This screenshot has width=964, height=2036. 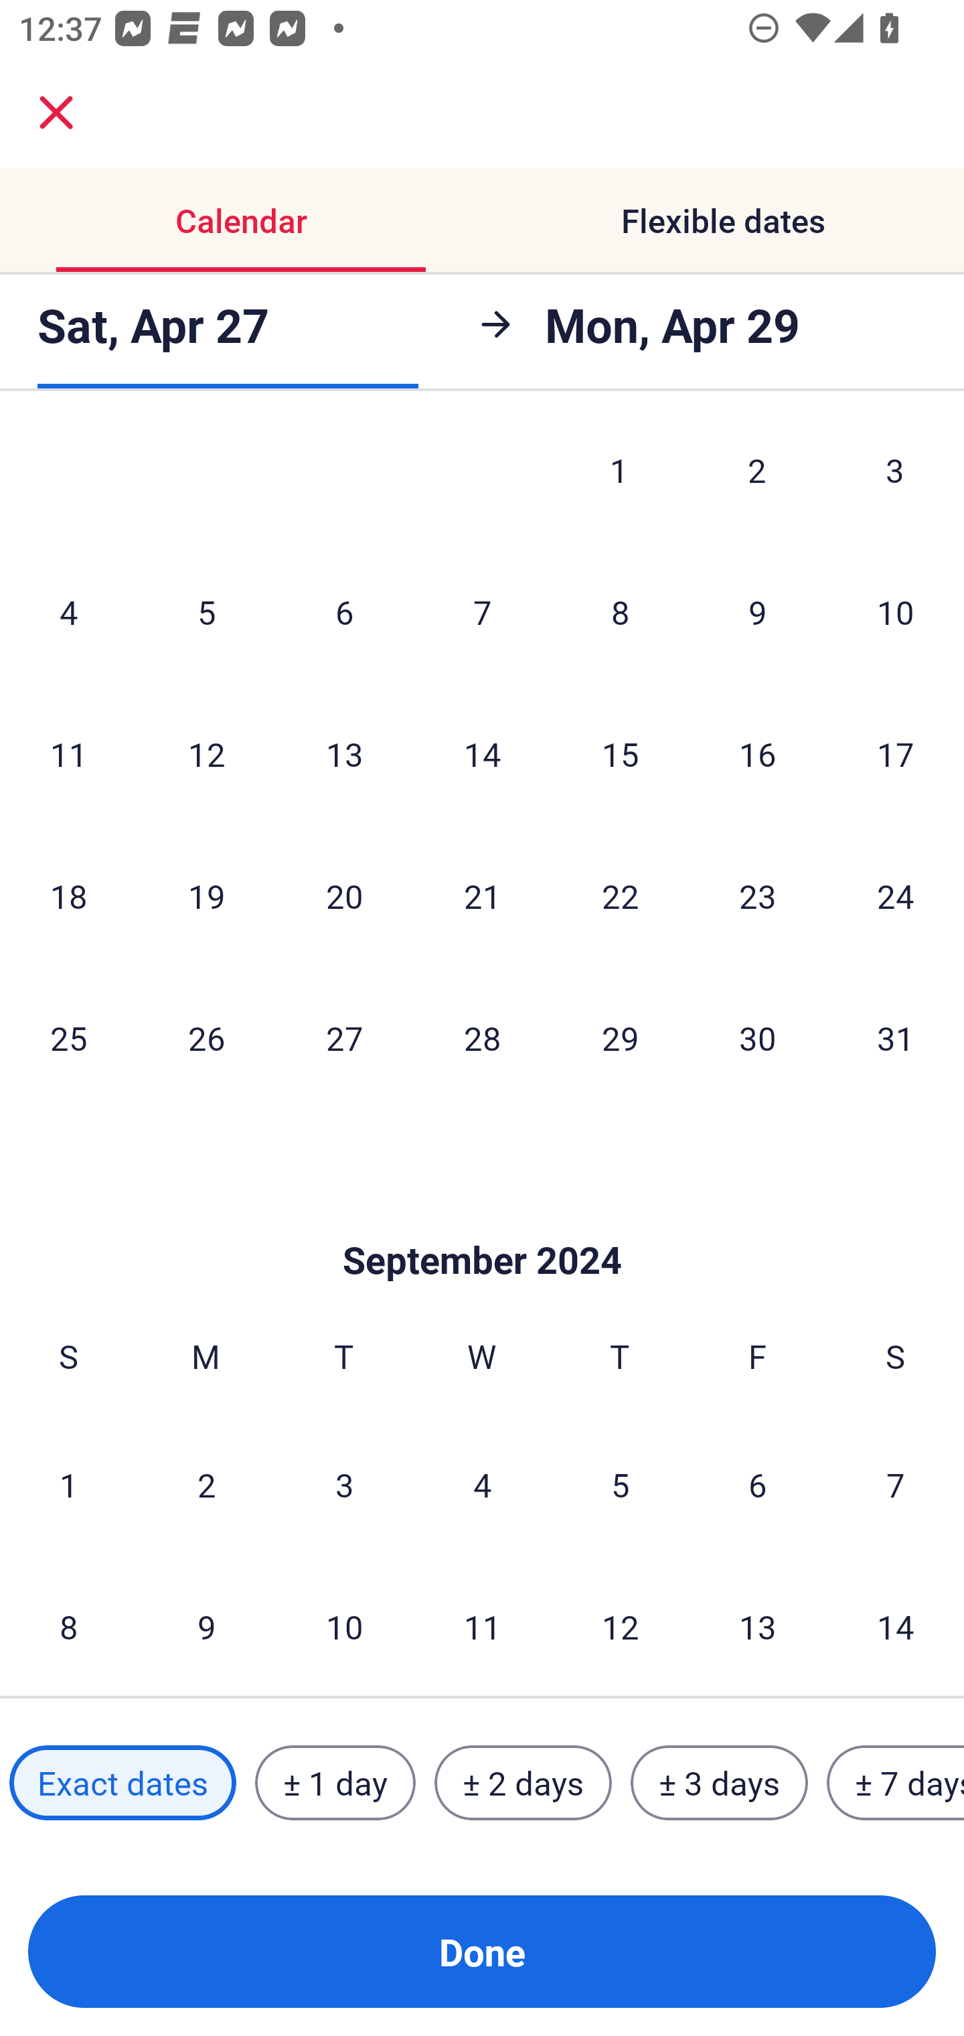 I want to click on close., so click(x=56, y=113).